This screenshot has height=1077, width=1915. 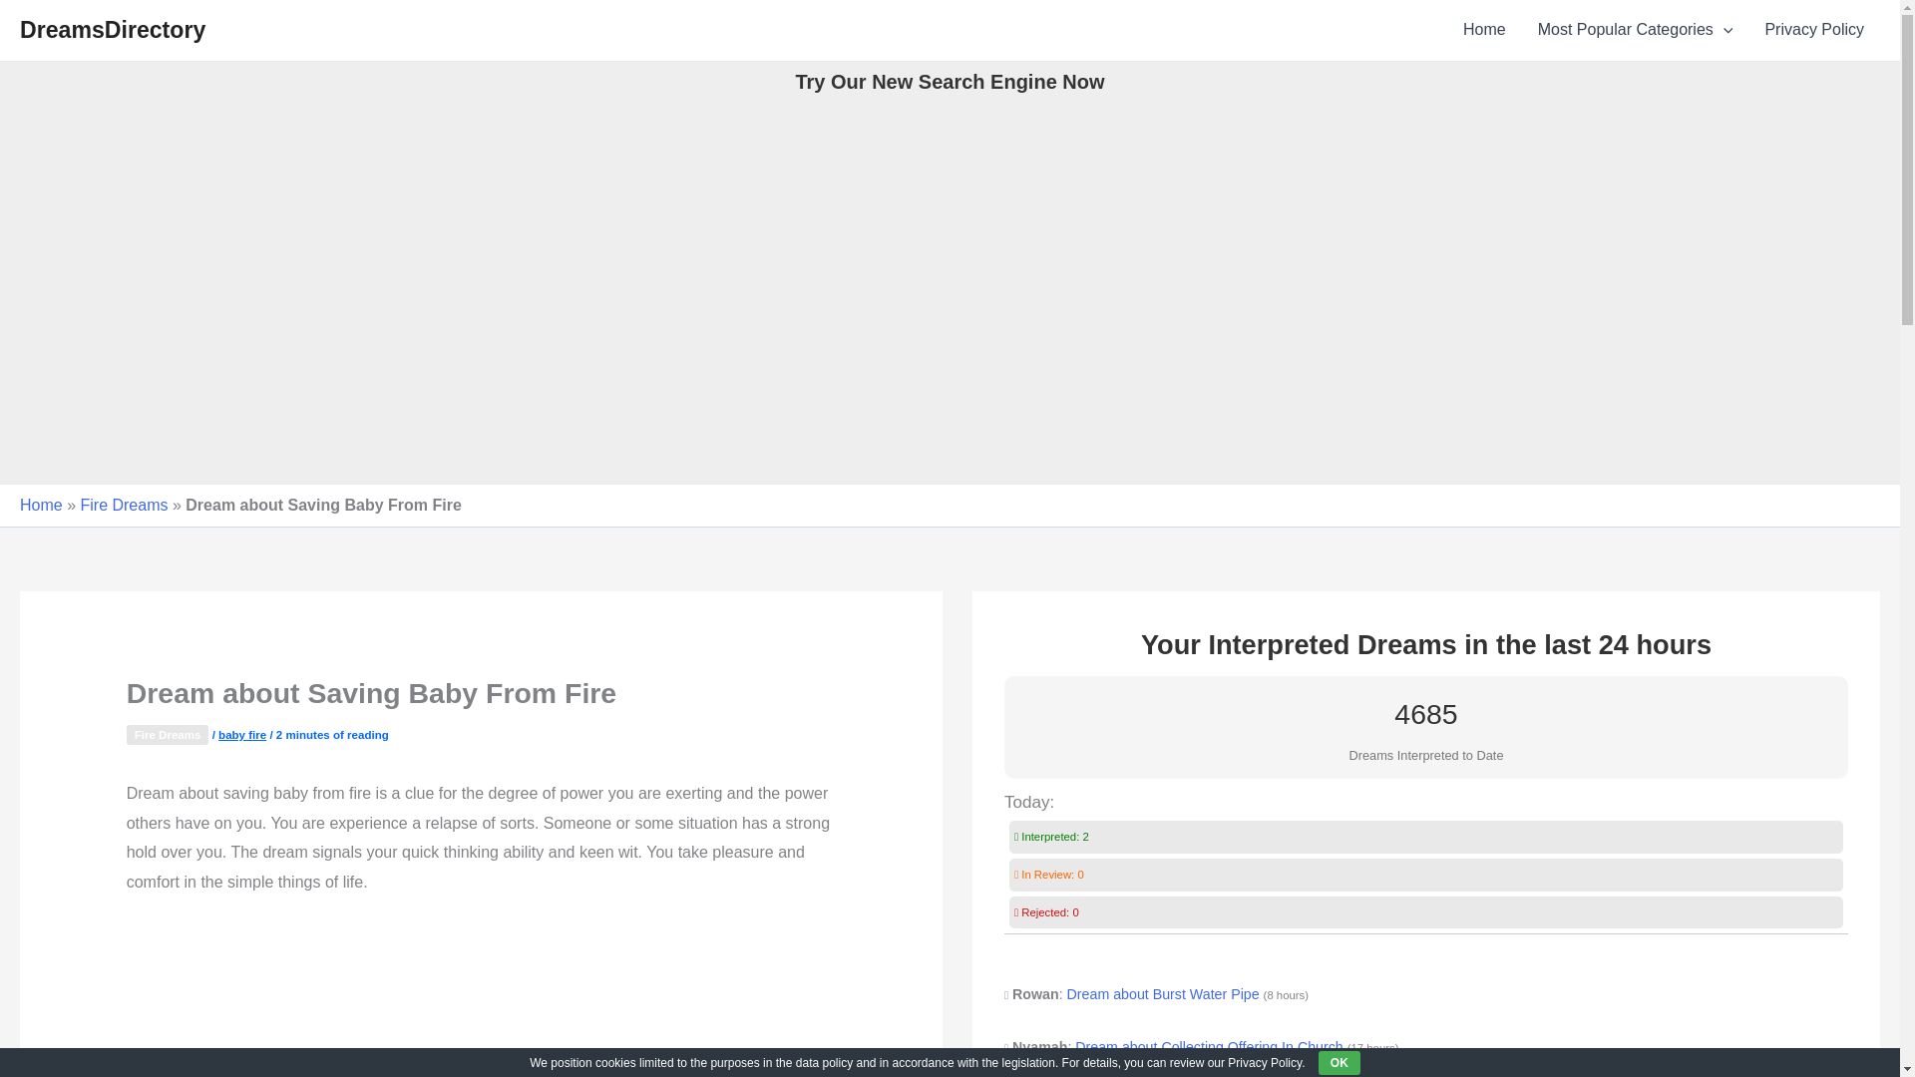 I want to click on Fire Dreams, so click(x=168, y=734).